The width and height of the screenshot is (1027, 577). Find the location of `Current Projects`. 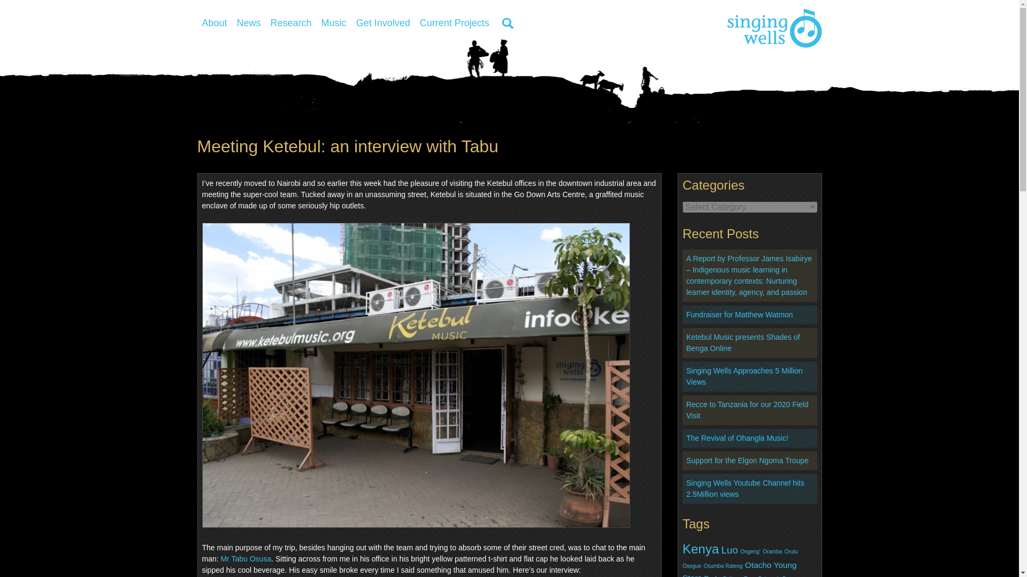

Current Projects is located at coordinates (454, 22).